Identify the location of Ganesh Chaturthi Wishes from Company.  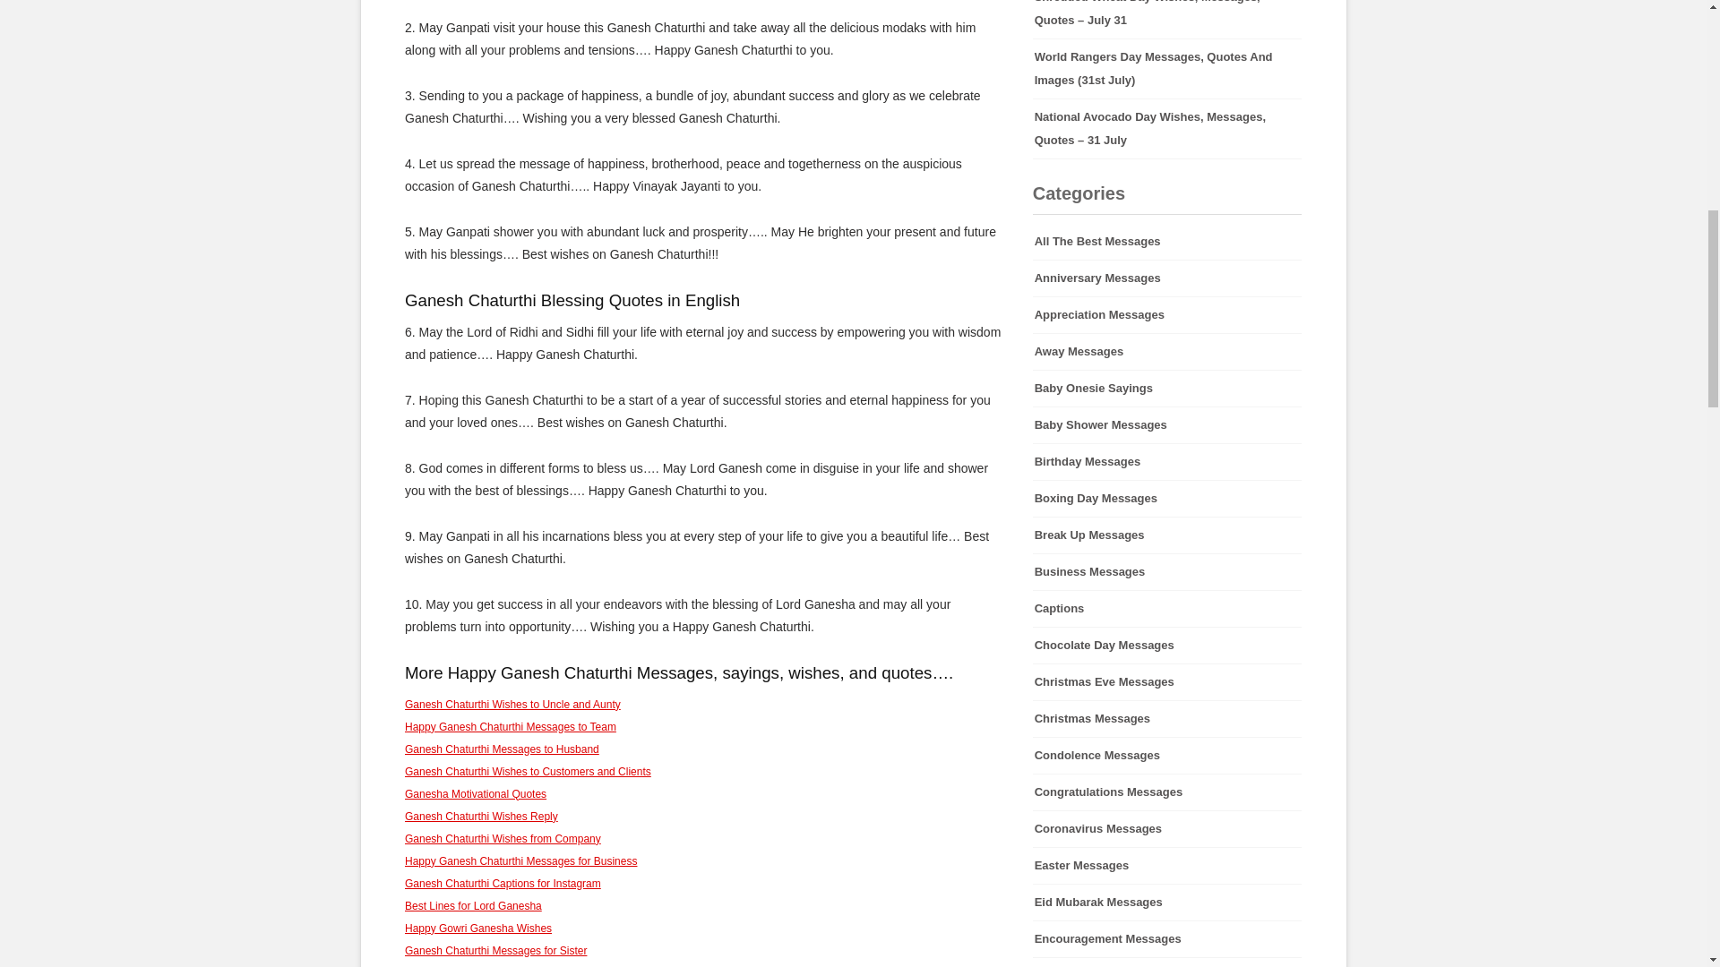
(502, 838).